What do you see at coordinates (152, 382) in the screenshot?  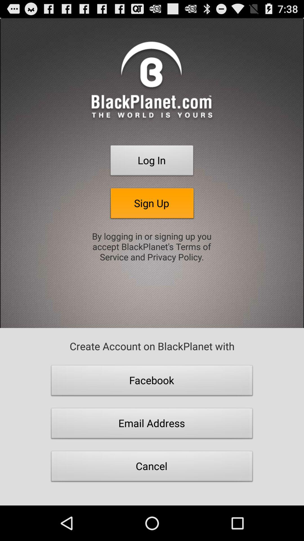 I see `jump to the facebook button` at bounding box center [152, 382].